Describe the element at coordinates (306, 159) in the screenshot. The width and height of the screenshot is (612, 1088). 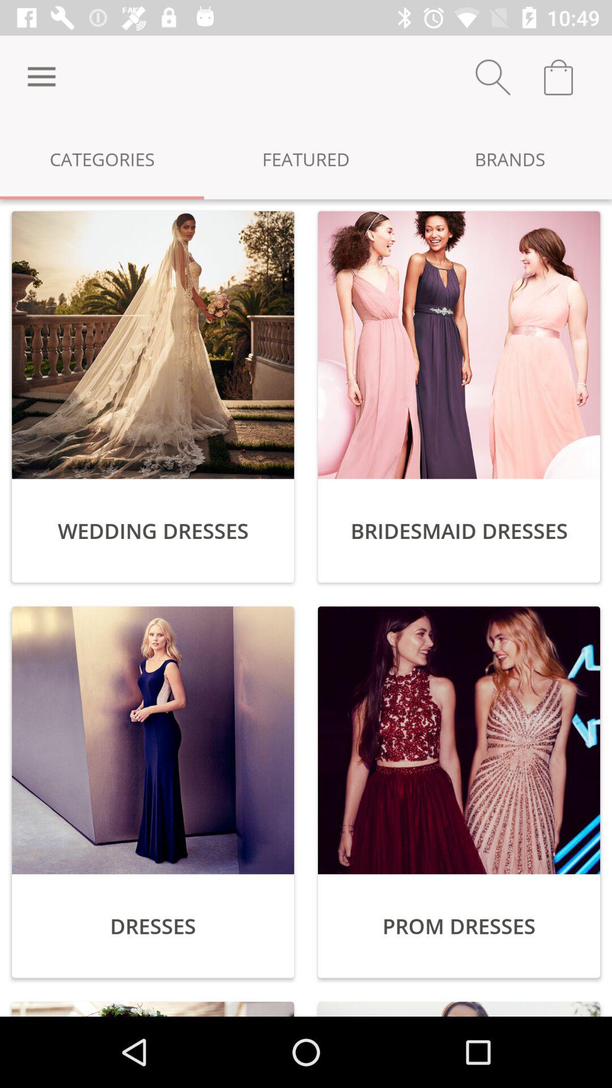
I see `tap the item to the right of categories icon` at that location.